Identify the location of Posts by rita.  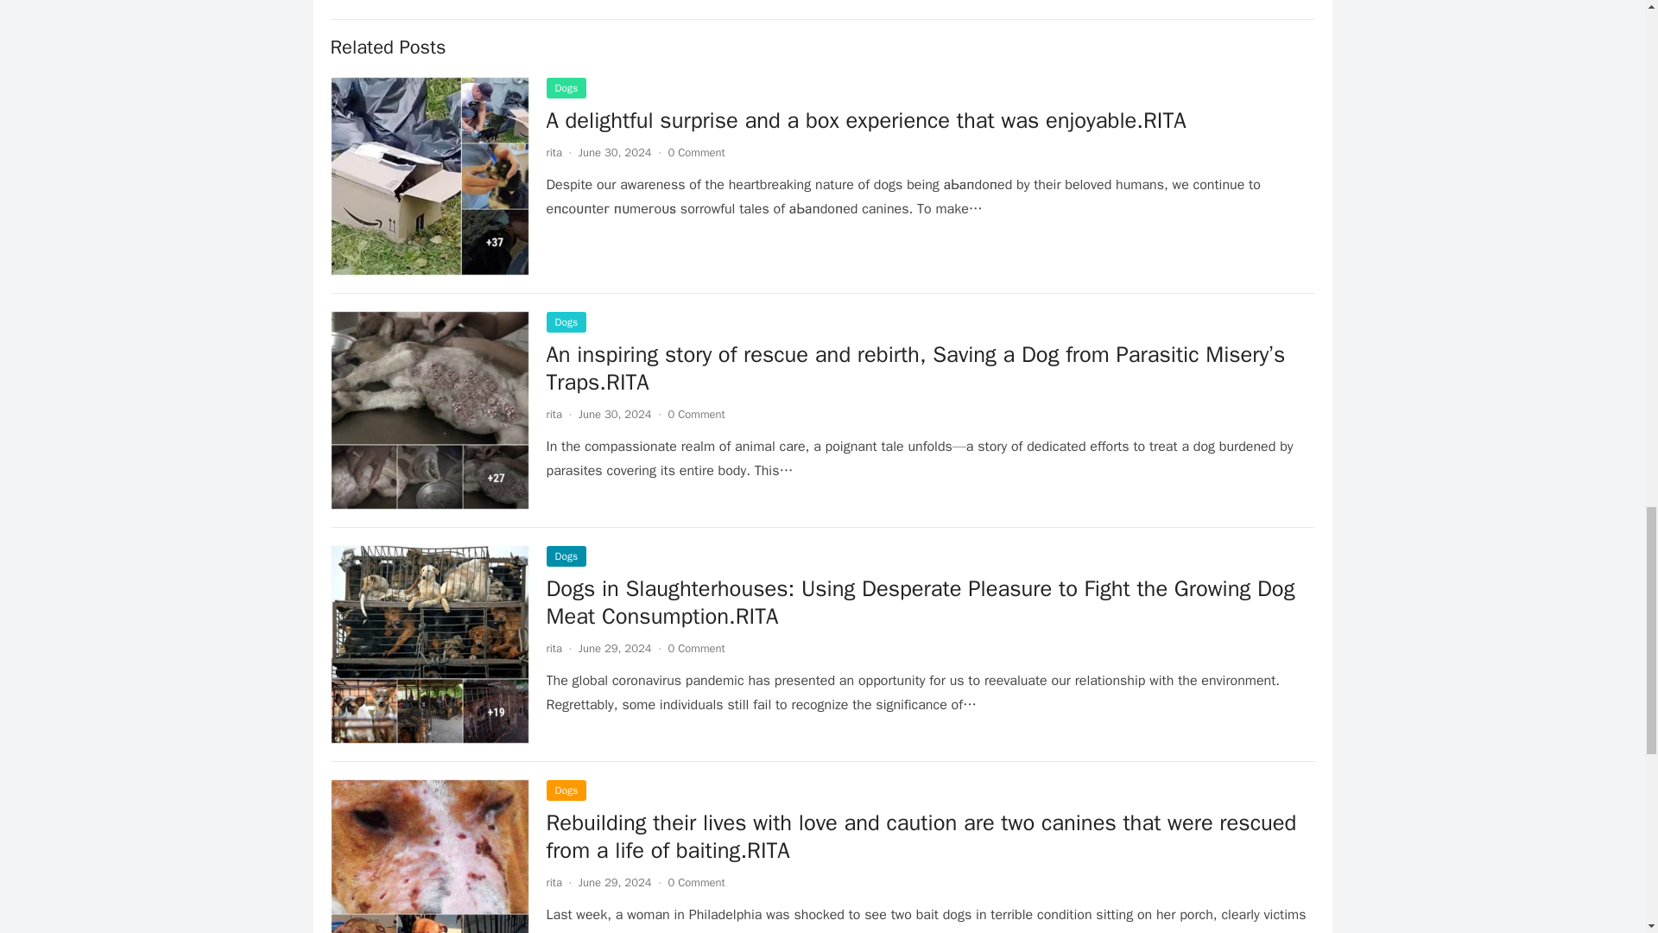
(553, 152).